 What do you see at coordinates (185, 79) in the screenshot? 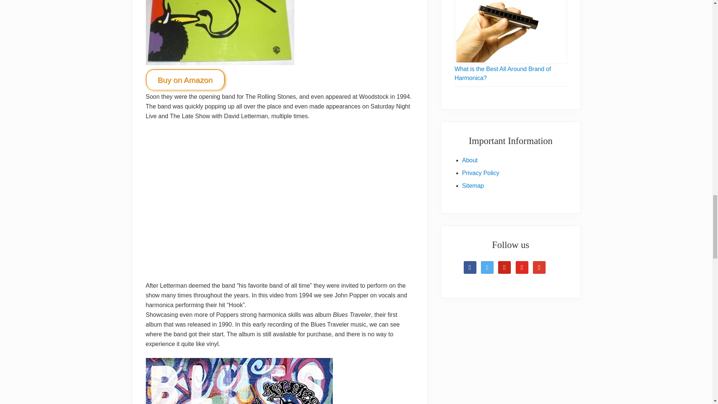
I see `Buy on Amazon` at bounding box center [185, 79].